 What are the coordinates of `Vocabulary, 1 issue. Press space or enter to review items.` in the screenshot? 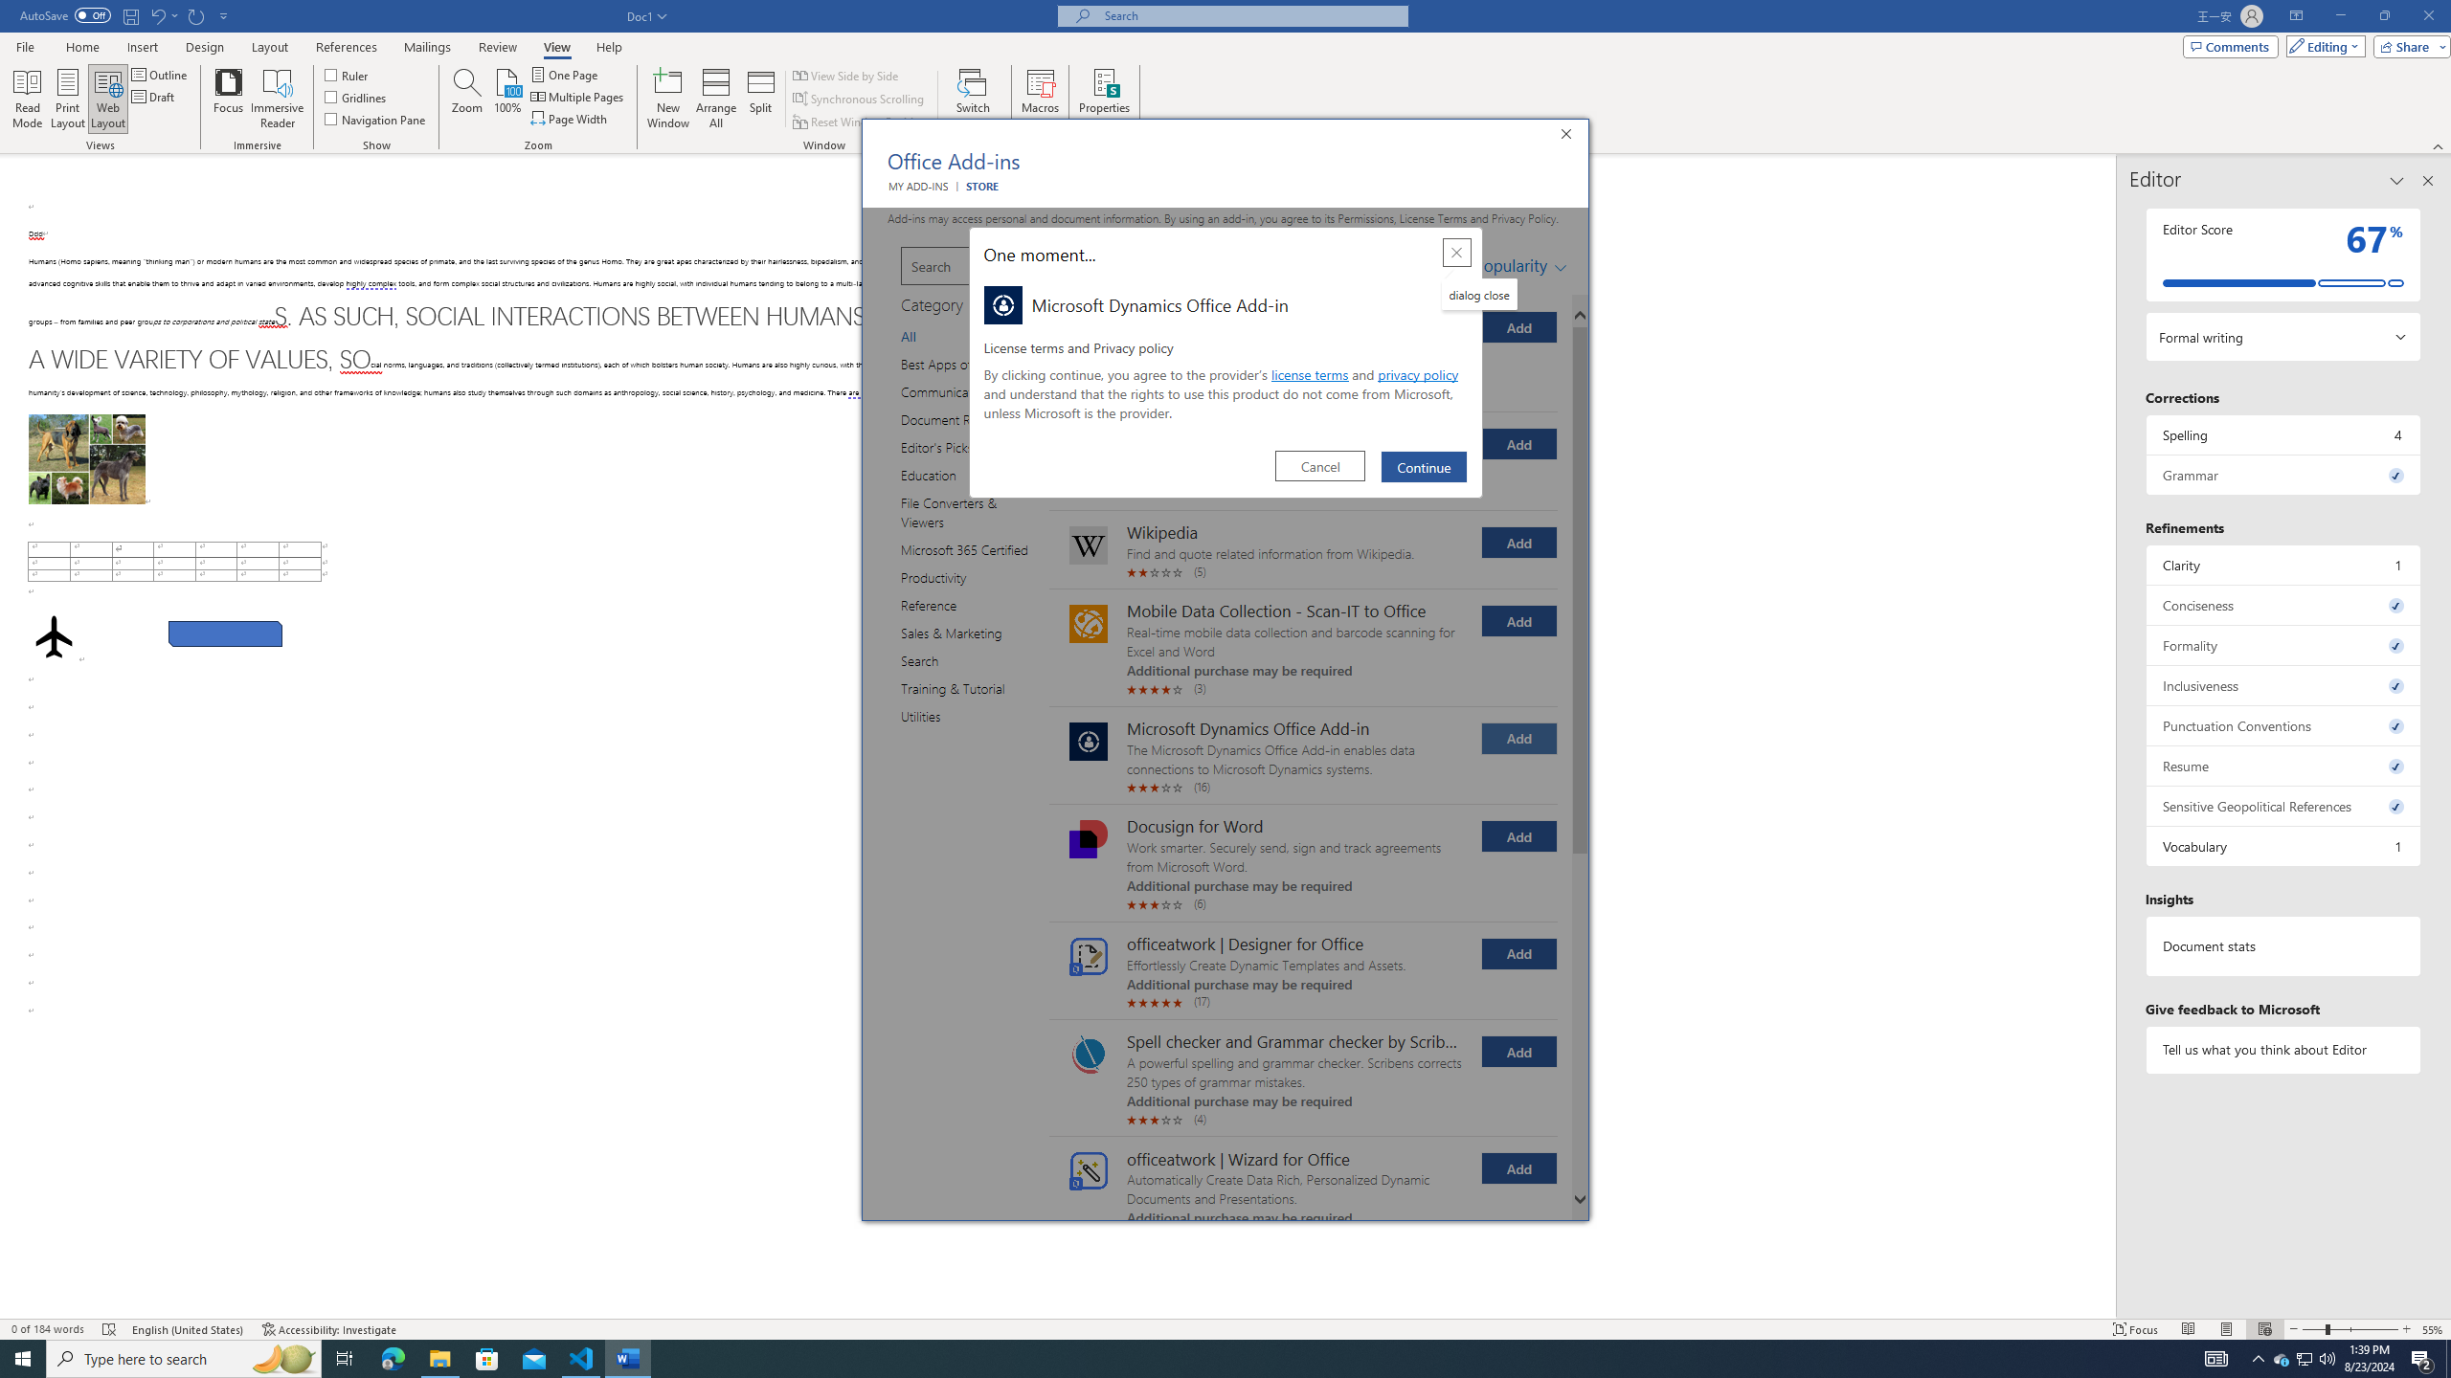 It's located at (2284, 846).